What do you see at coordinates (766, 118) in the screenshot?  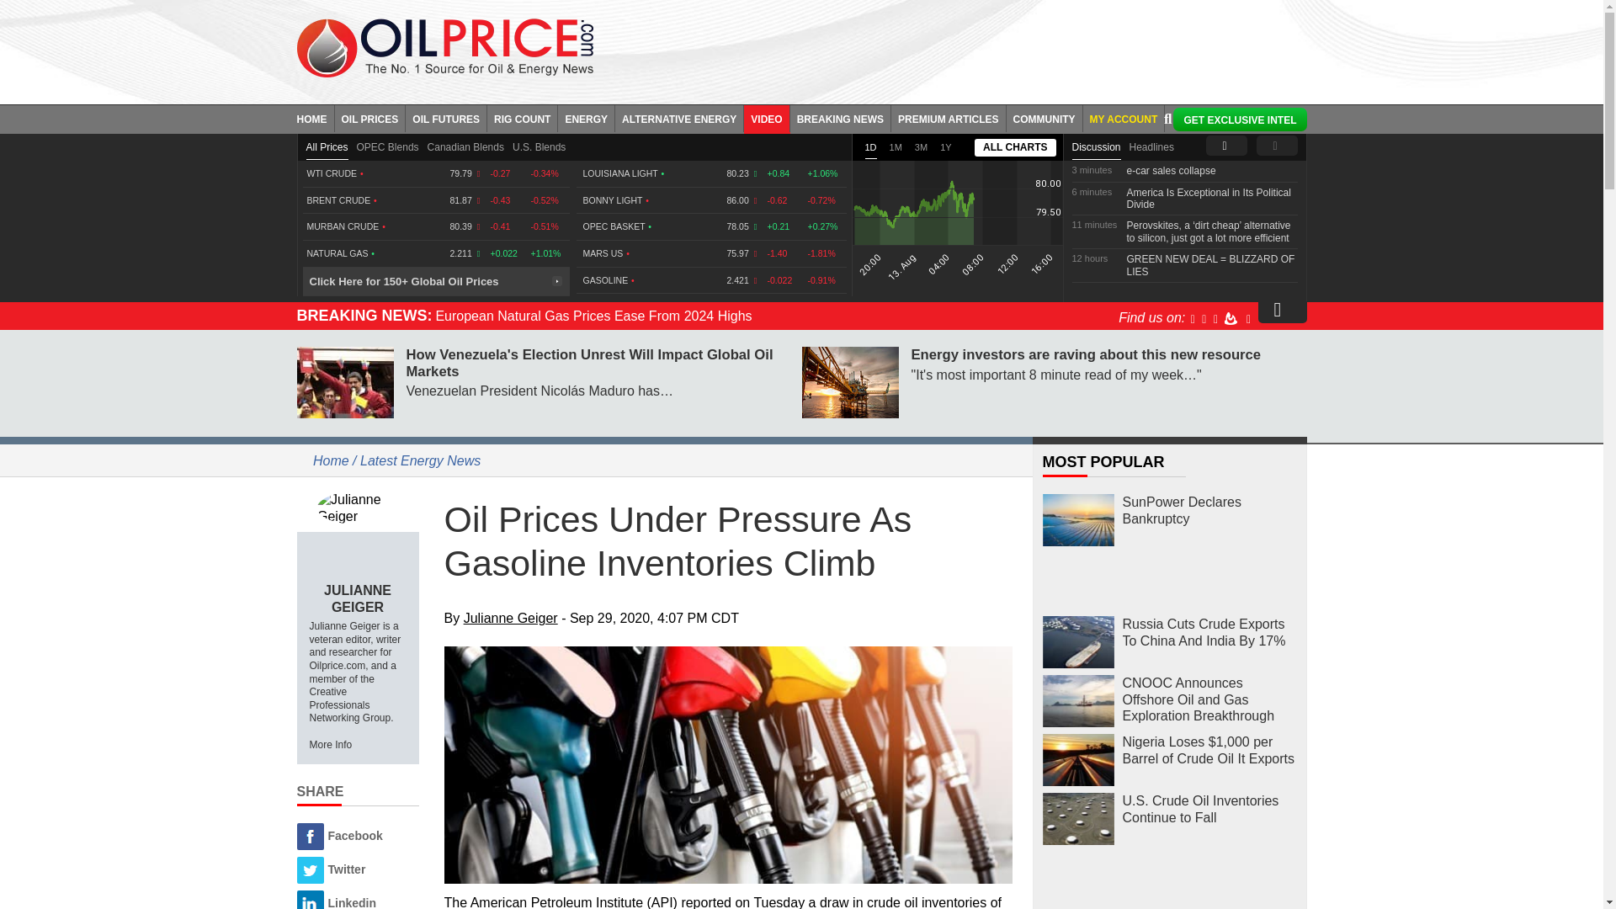 I see `VIDEO` at bounding box center [766, 118].